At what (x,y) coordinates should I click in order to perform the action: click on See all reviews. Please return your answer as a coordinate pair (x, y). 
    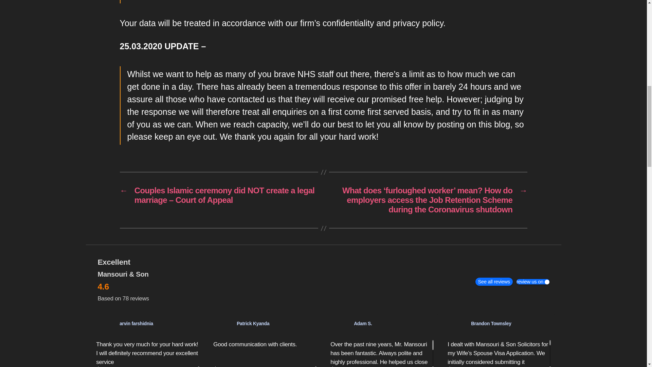
    Looking at the image, I should click on (494, 281).